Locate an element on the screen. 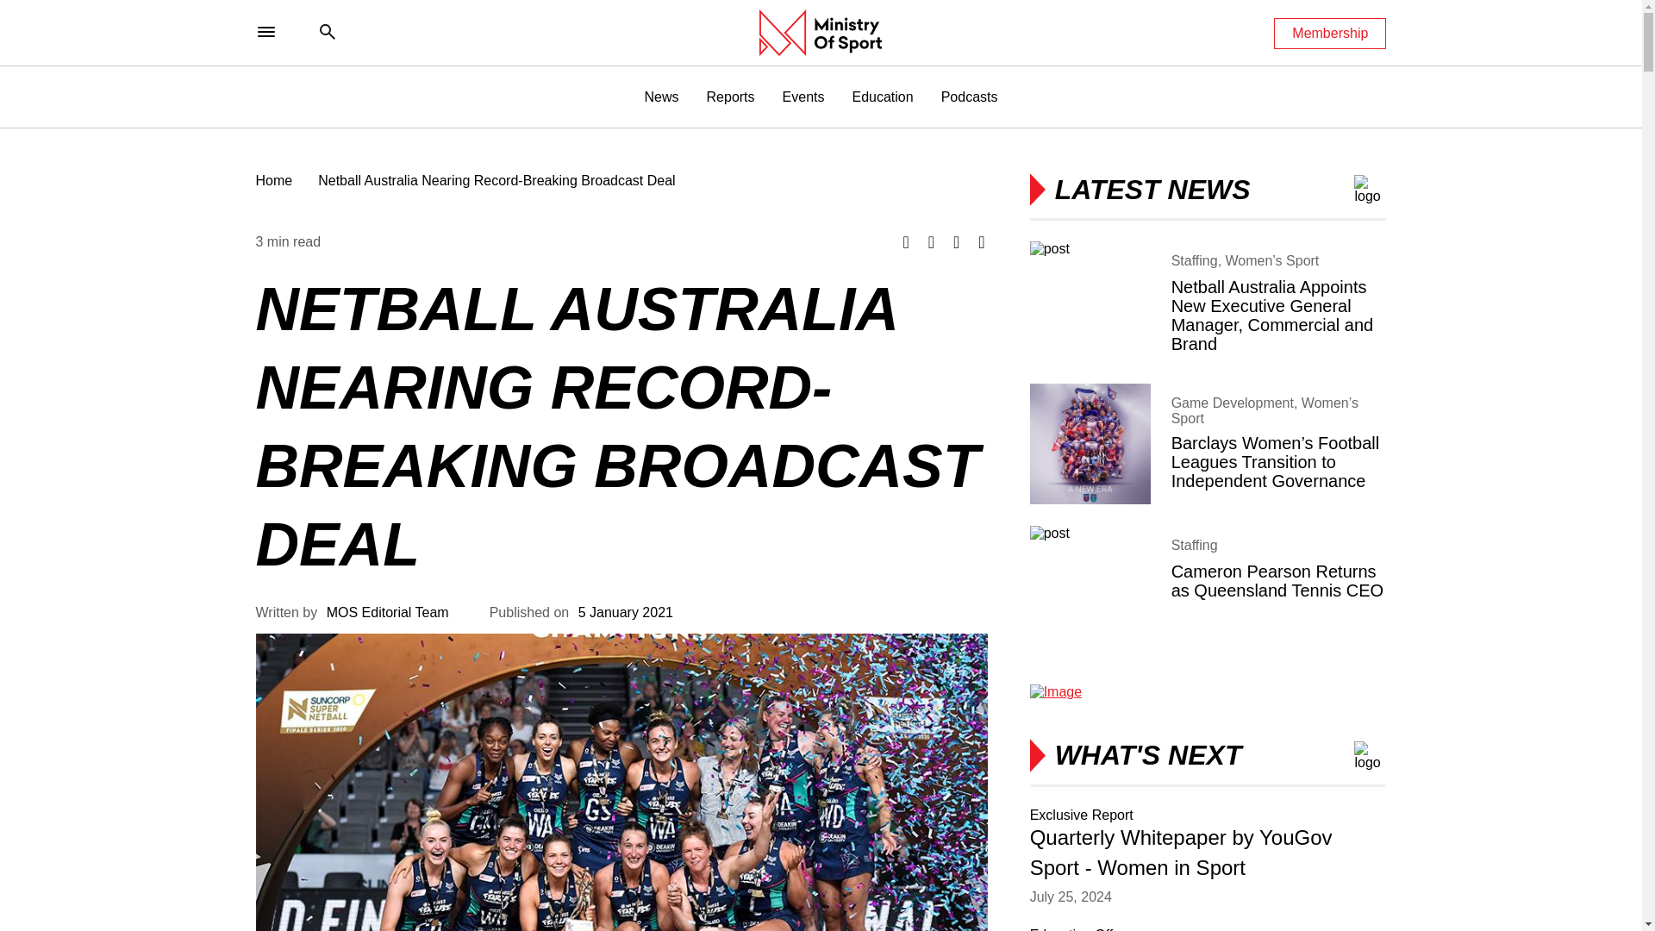 Image resolution: width=1655 pixels, height=931 pixels. Home is located at coordinates (273, 180).